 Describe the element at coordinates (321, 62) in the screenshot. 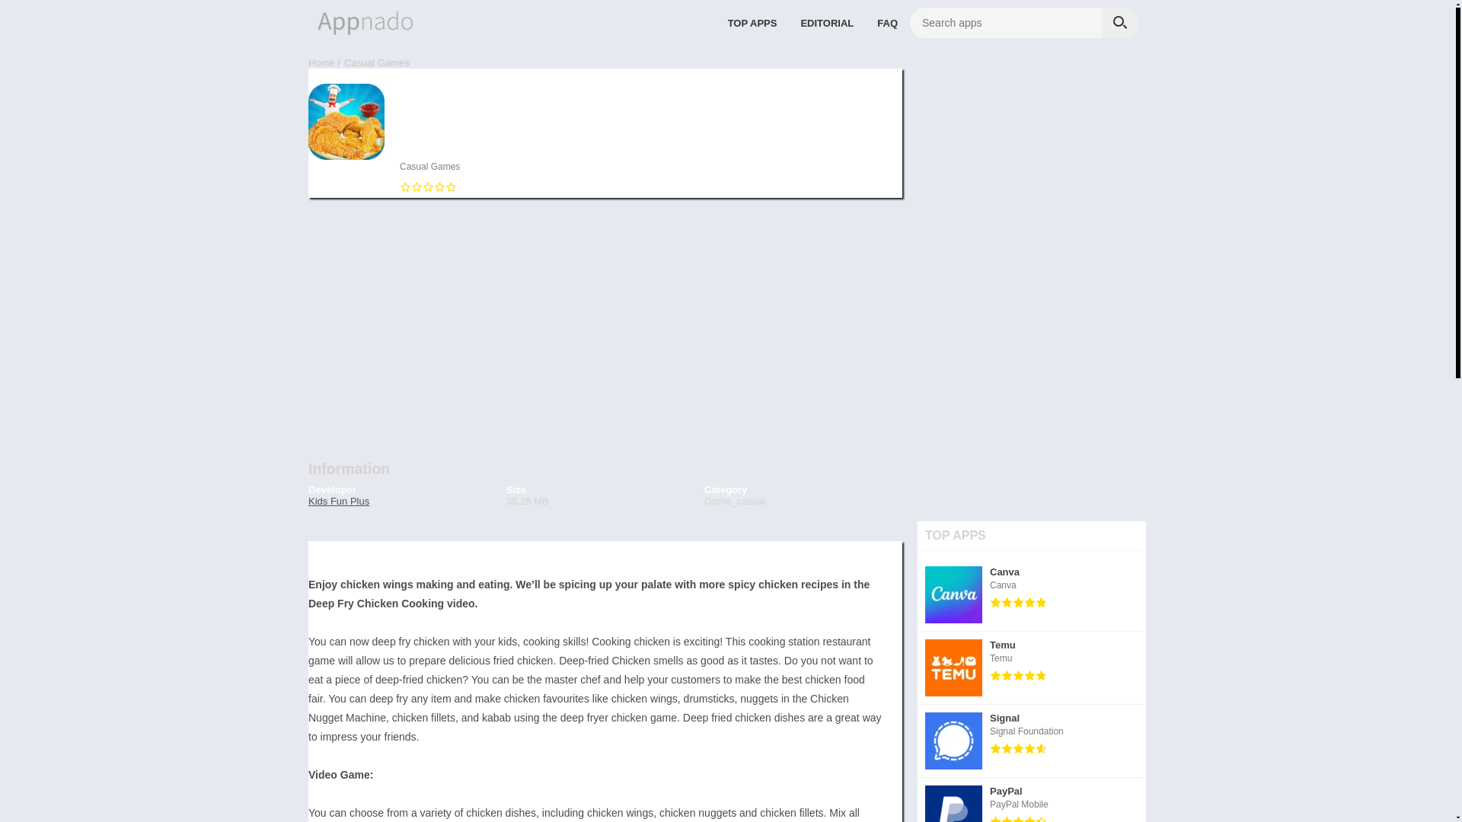

I see `TOP APPS` at that location.